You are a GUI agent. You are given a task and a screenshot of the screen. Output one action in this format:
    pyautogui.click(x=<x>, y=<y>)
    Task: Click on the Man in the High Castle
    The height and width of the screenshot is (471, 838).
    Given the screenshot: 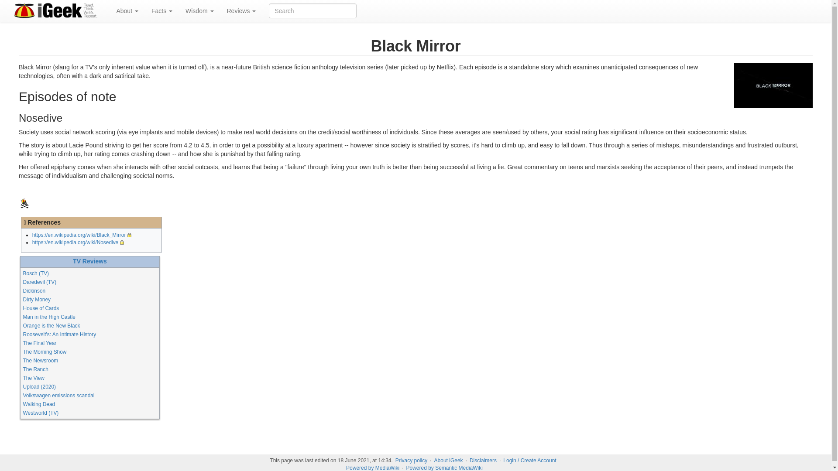 What is the action you would take?
    pyautogui.click(x=49, y=317)
    